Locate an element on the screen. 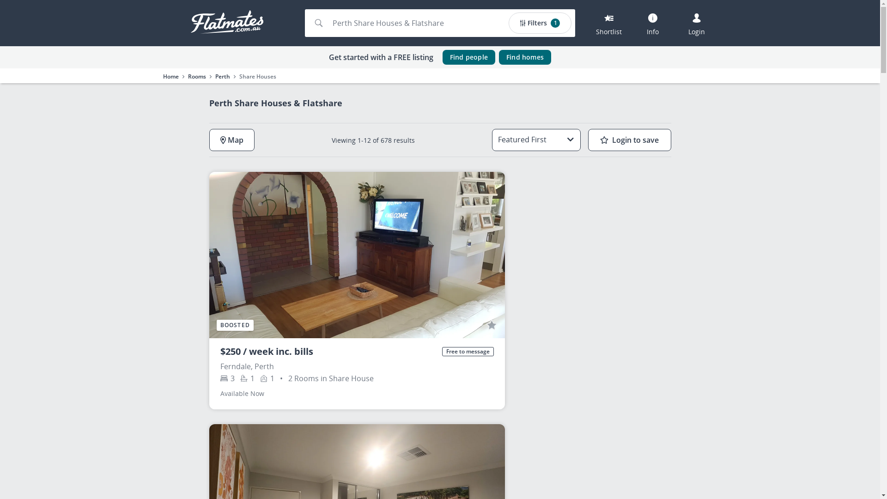 This screenshot has height=499, width=887. Map is located at coordinates (231, 140).